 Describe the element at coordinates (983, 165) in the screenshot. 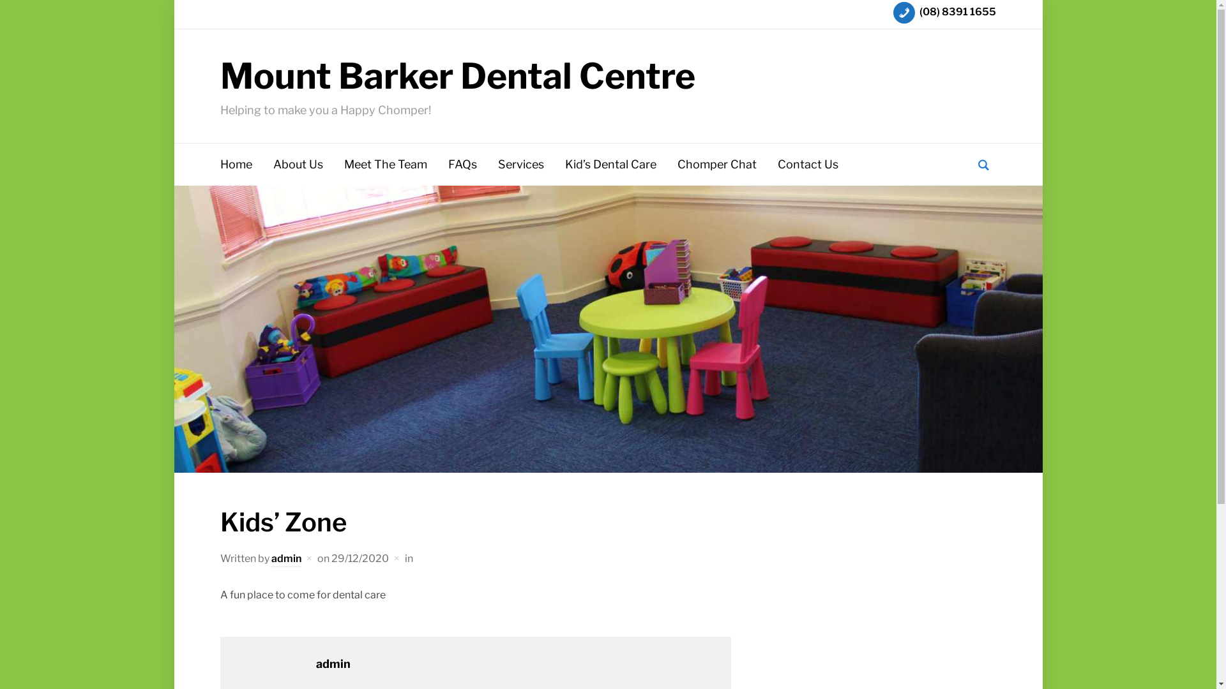

I see `Search` at that location.